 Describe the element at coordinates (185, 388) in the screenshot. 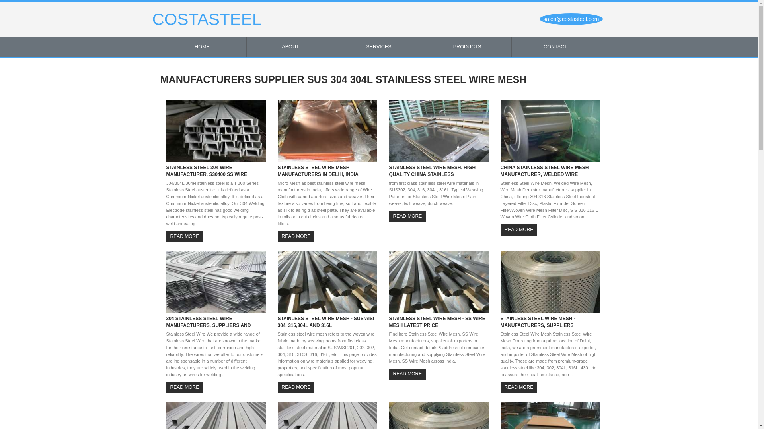

I see `READ MORE` at that location.